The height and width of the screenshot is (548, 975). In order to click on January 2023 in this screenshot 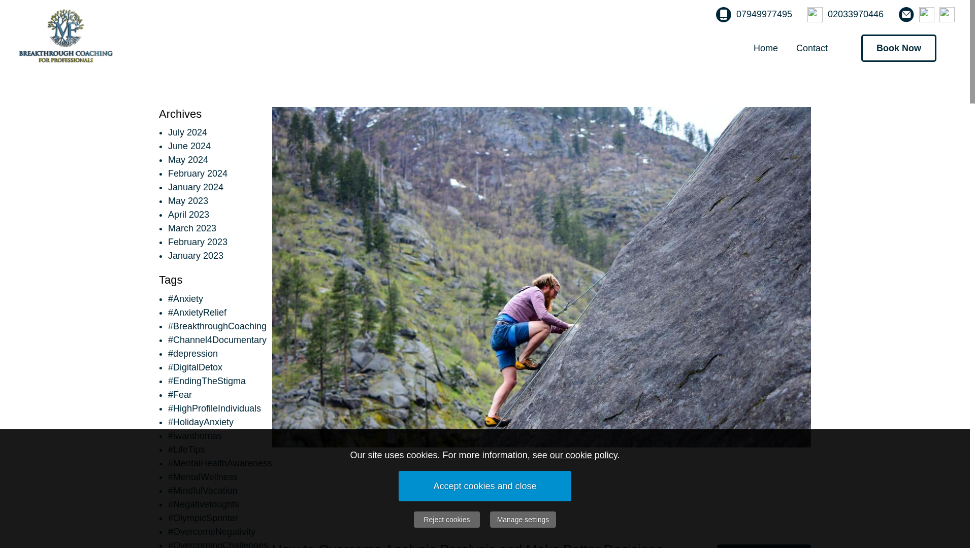, I will do `click(195, 256)`.